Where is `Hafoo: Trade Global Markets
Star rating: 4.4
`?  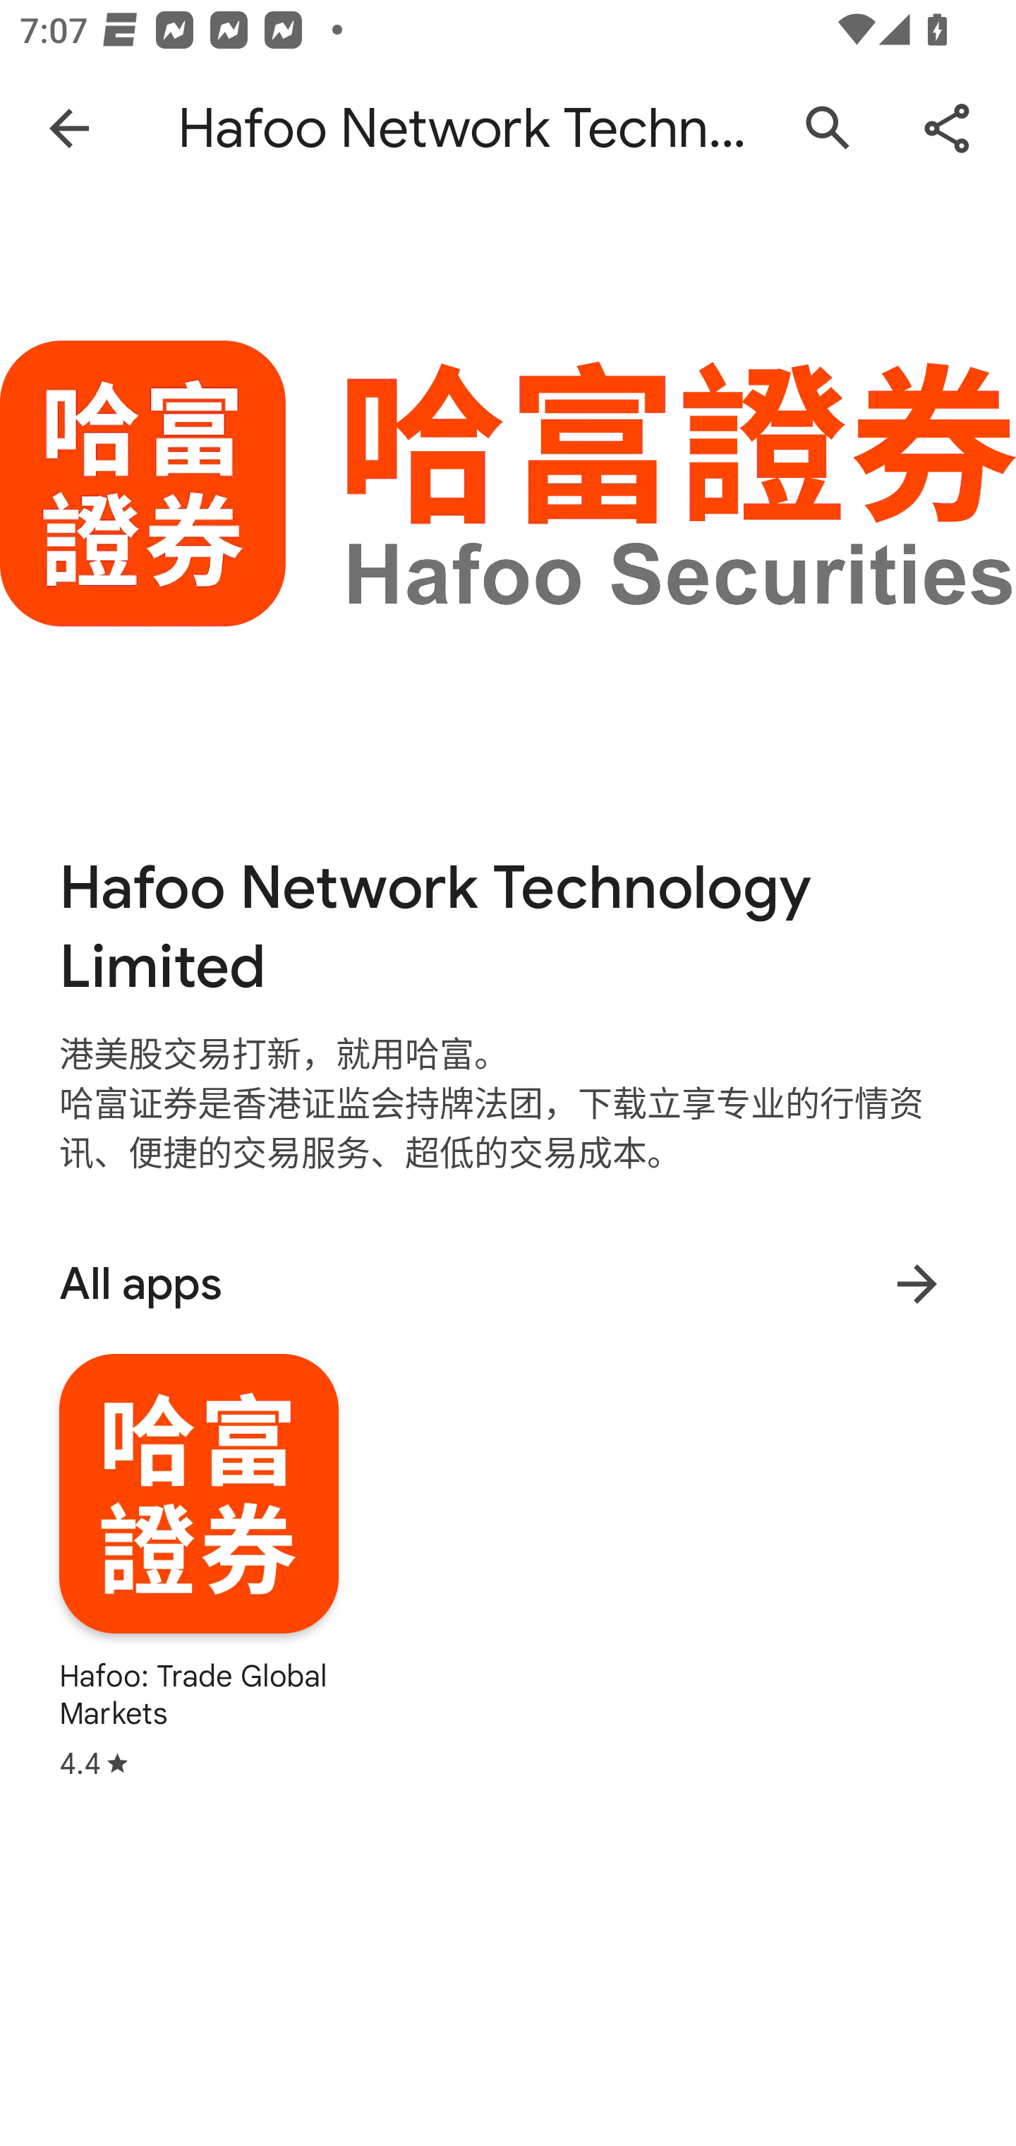
Hafoo: Trade Global Markets
Star rating: 4.4
 is located at coordinates (199, 1566).